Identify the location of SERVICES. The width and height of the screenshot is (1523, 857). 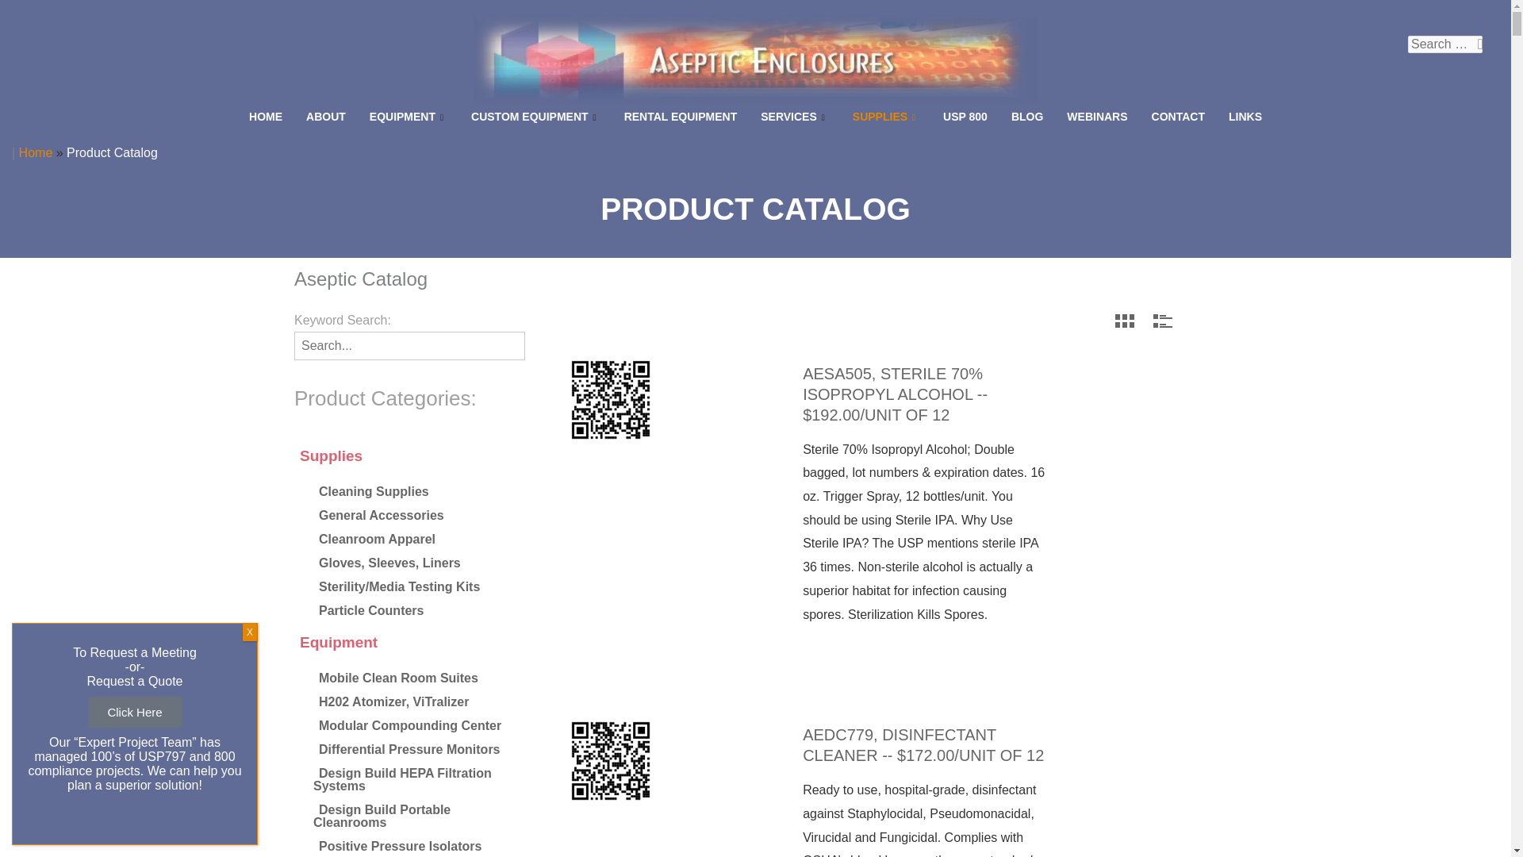
(795, 117).